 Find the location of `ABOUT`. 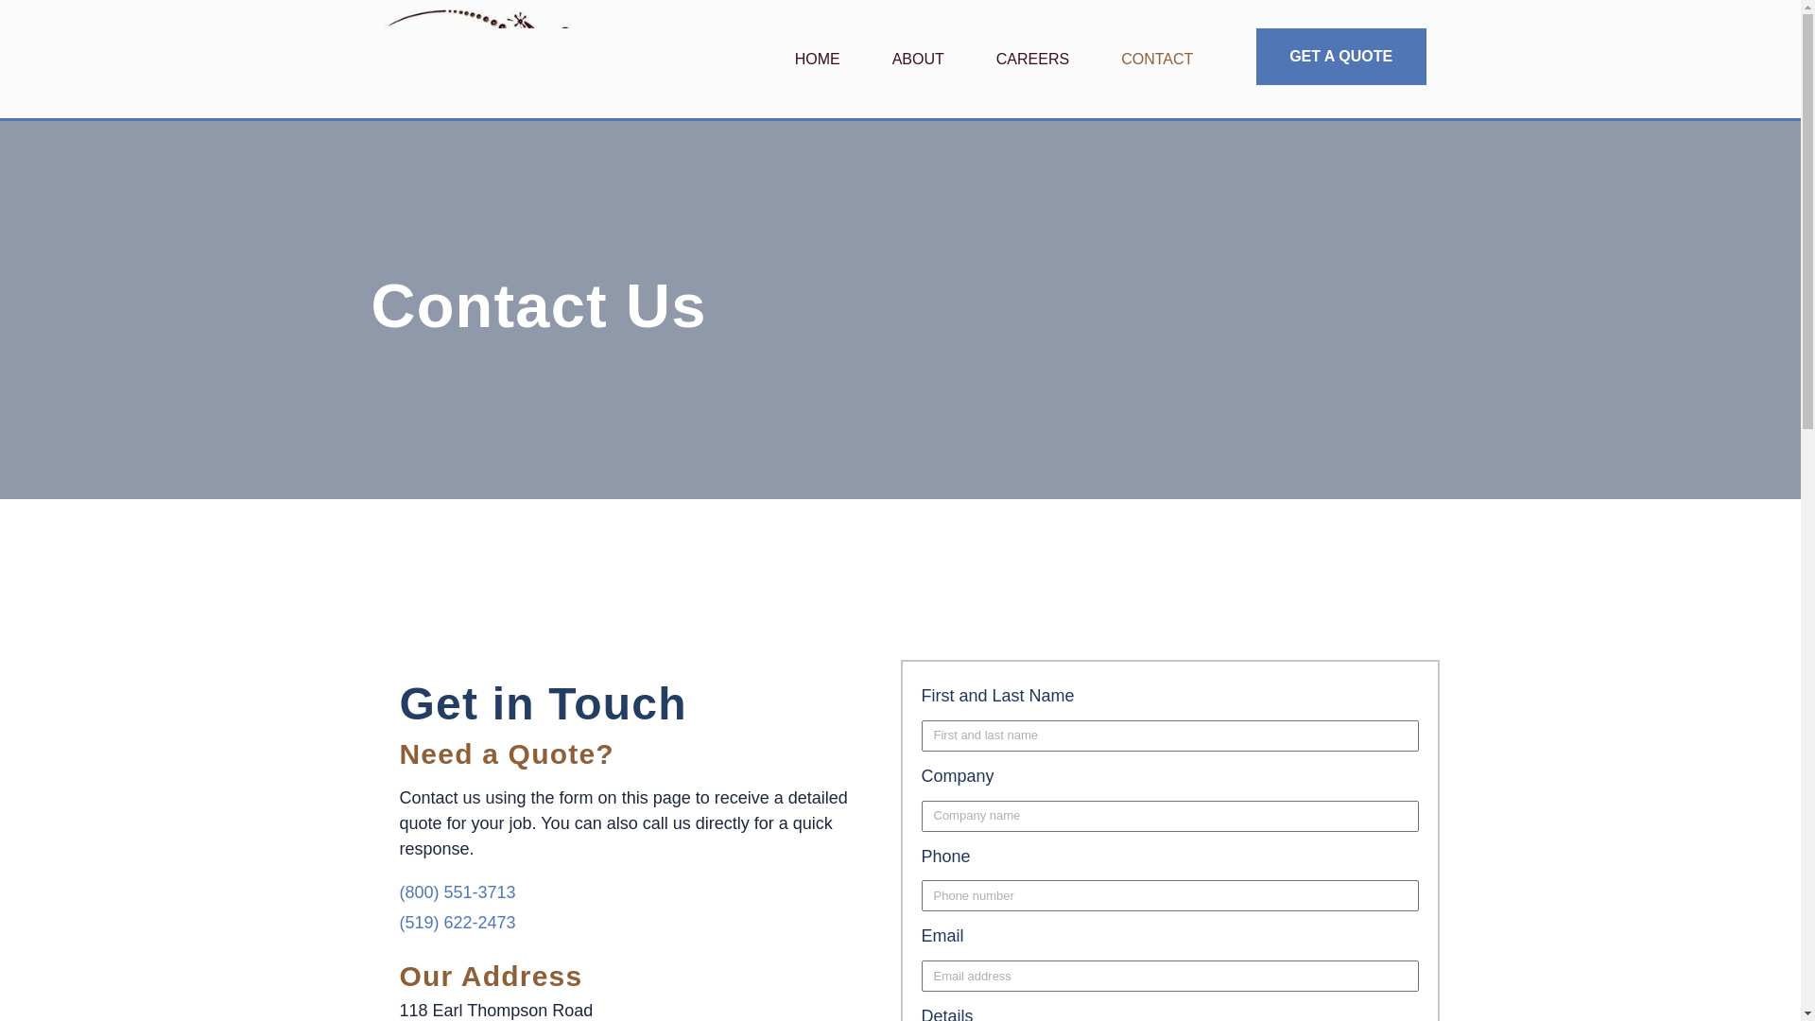

ABOUT is located at coordinates (918, 60).